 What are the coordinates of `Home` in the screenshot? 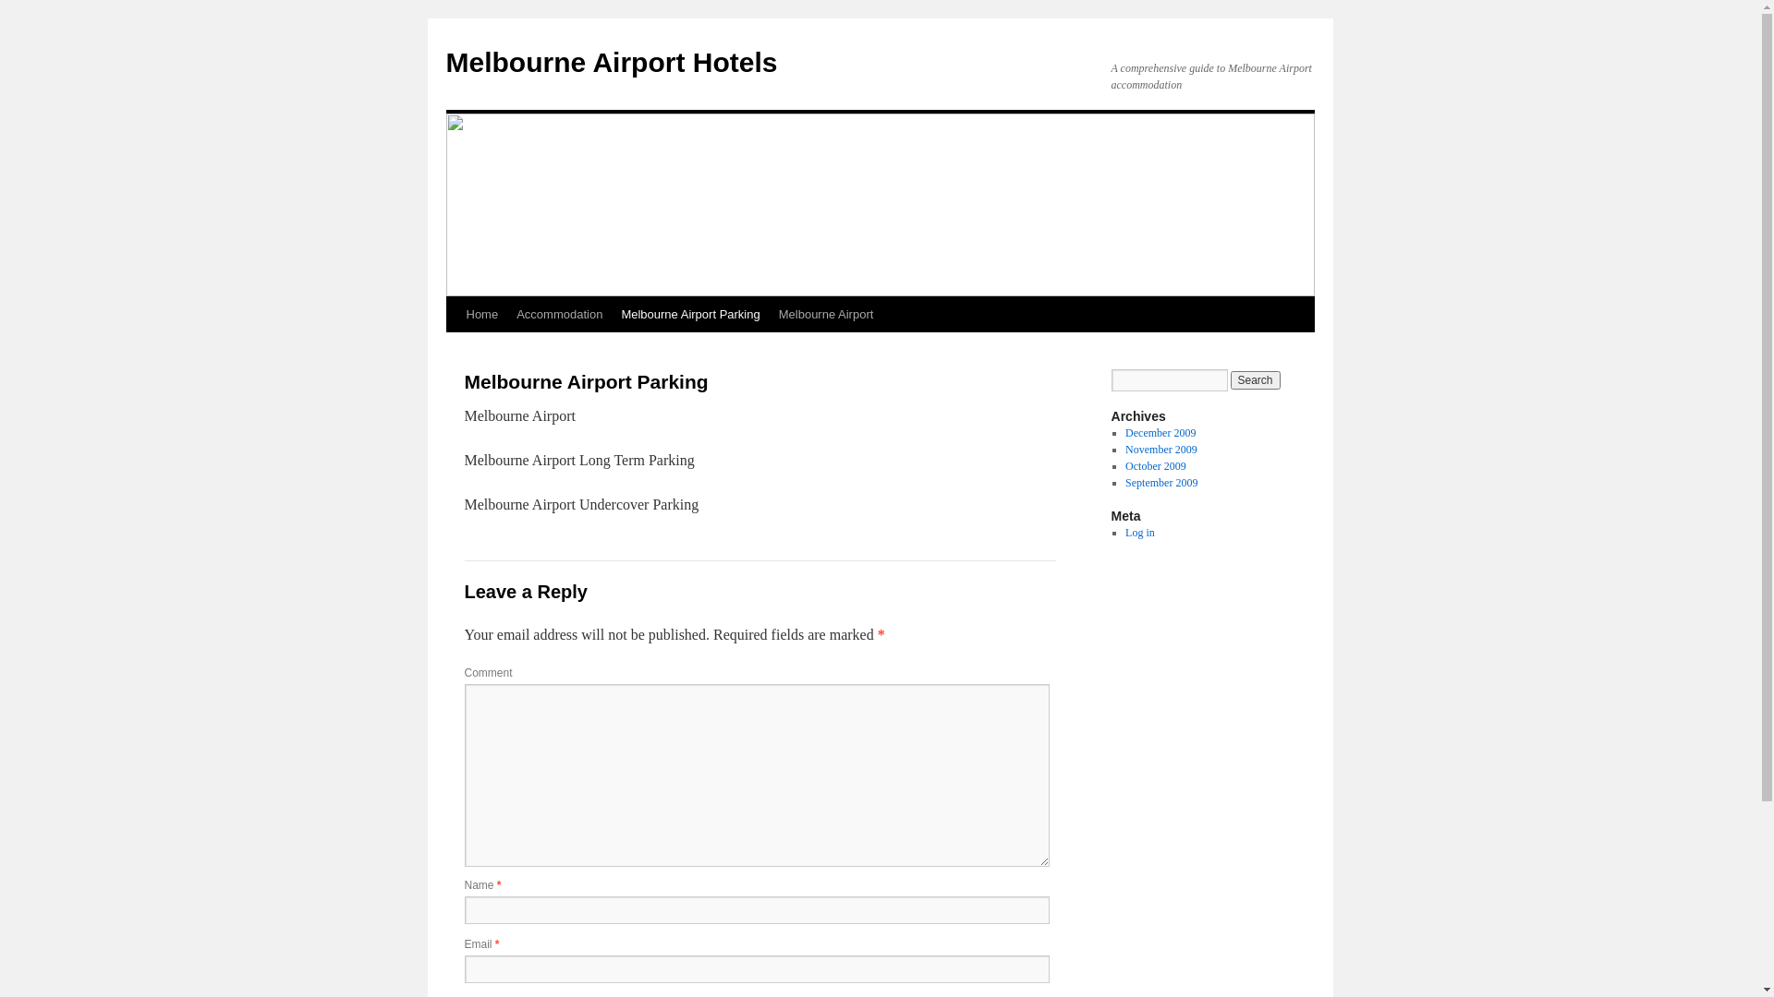 It's located at (481, 315).